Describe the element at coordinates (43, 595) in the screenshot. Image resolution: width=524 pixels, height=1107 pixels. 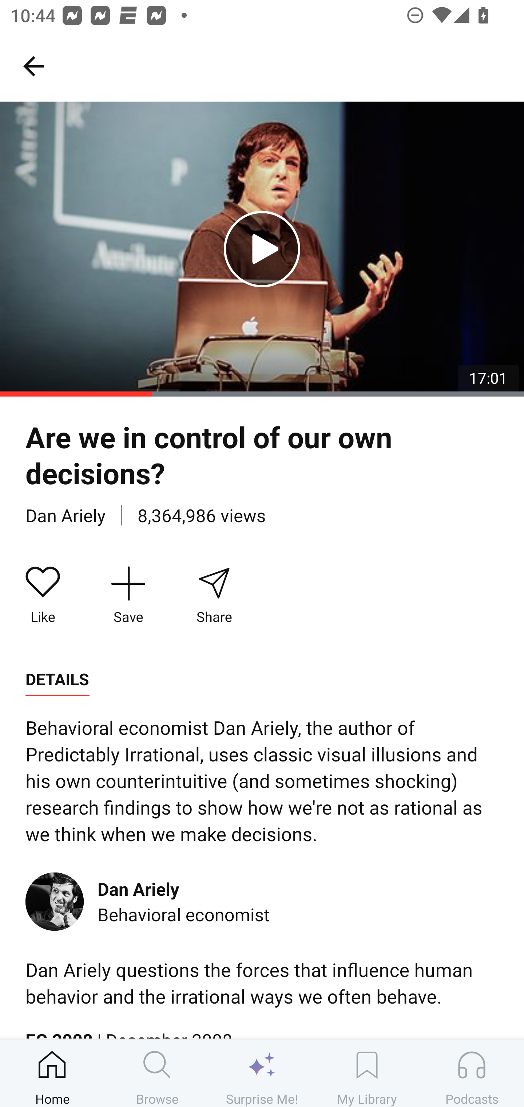
I see `Like` at that location.